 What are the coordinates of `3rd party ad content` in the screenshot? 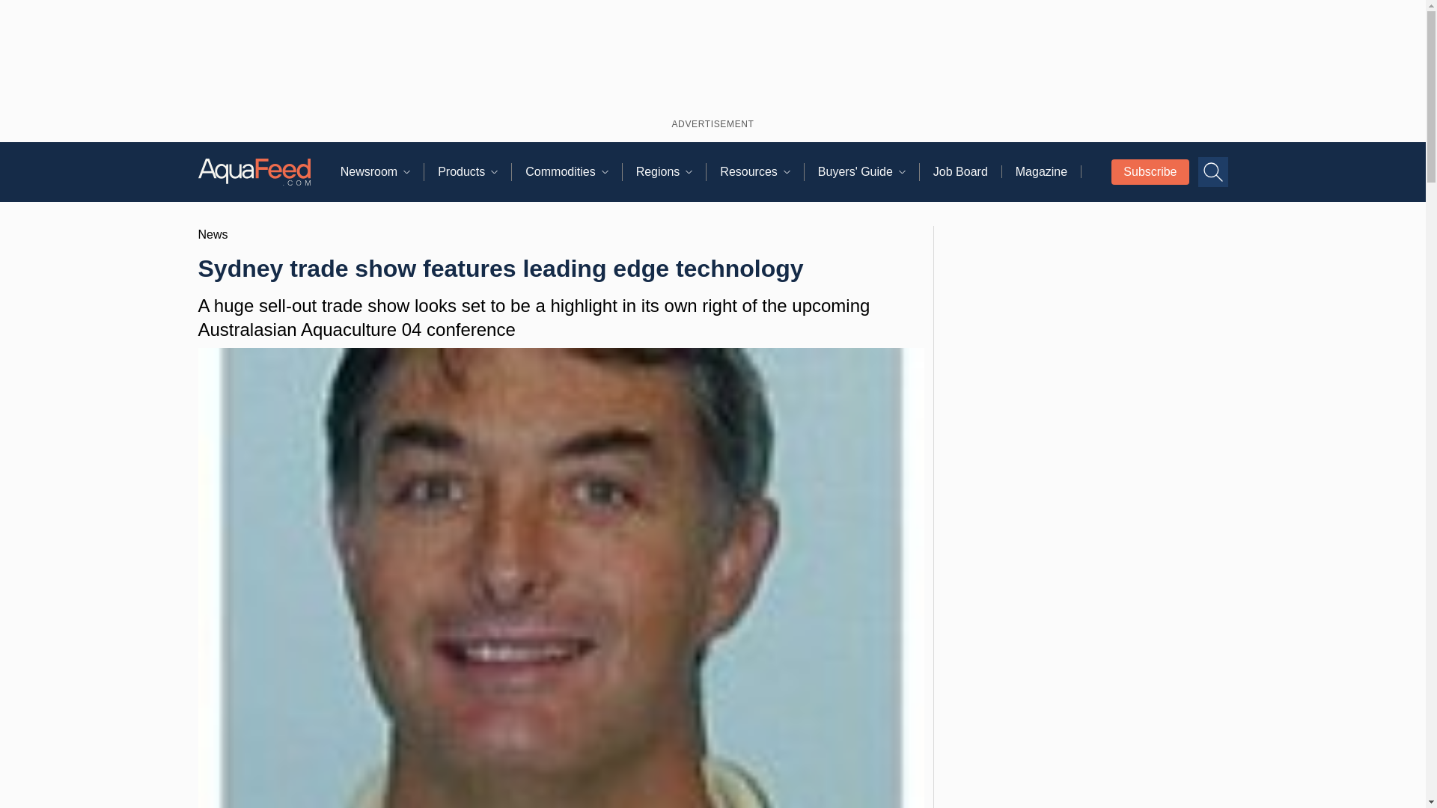 It's located at (713, 56).